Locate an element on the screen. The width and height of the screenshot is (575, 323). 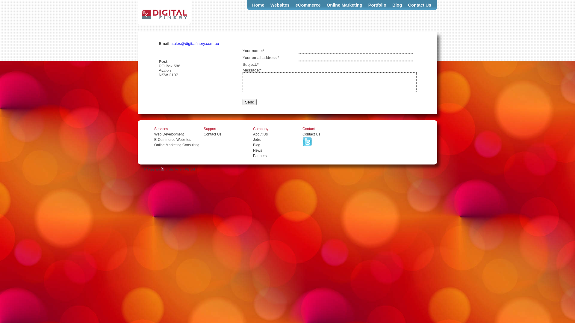
News is located at coordinates (258, 150).